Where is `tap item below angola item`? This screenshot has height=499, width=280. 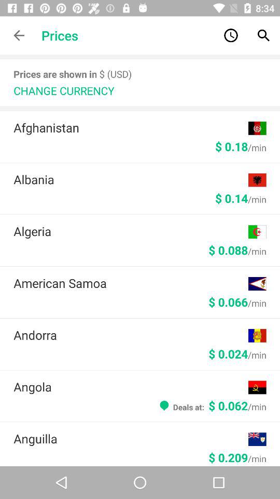
tap item below angola item is located at coordinates (212, 405).